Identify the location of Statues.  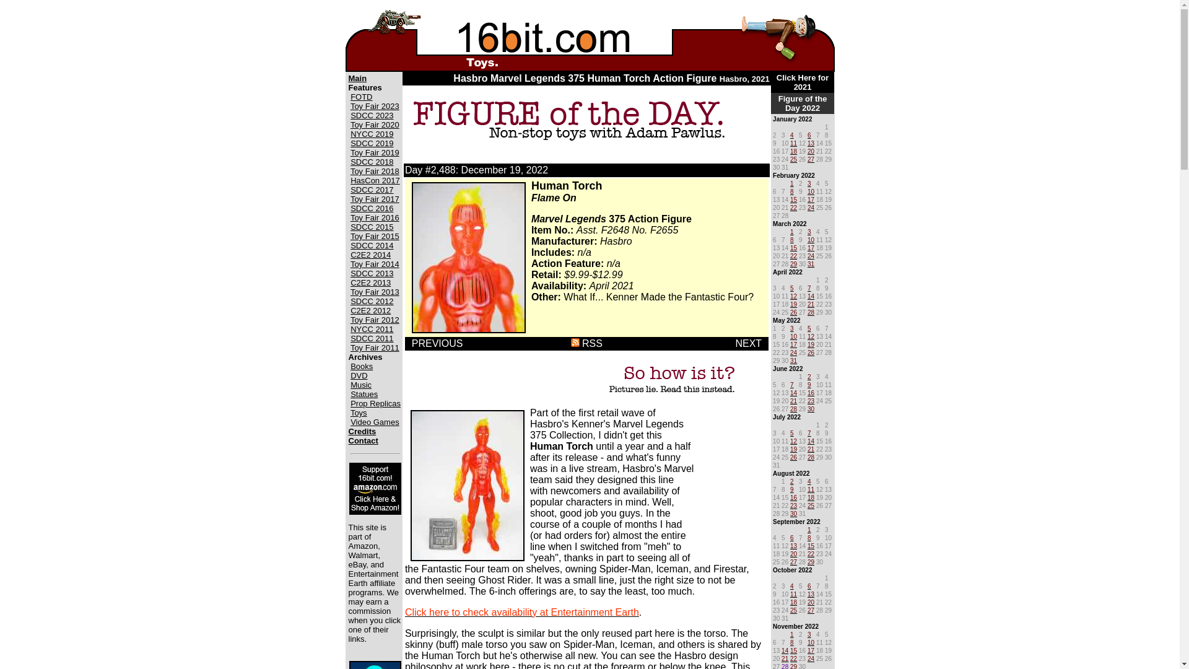
(364, 394).